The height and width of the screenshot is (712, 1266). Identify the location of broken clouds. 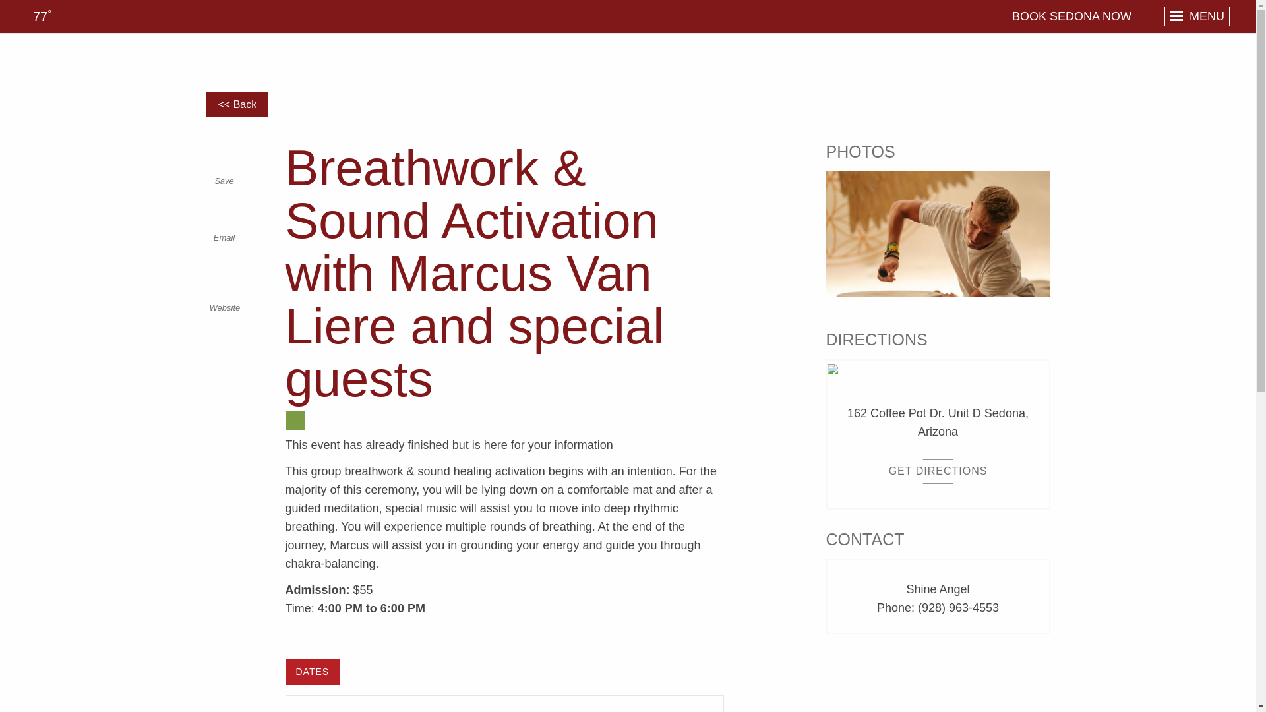
(39, 16).